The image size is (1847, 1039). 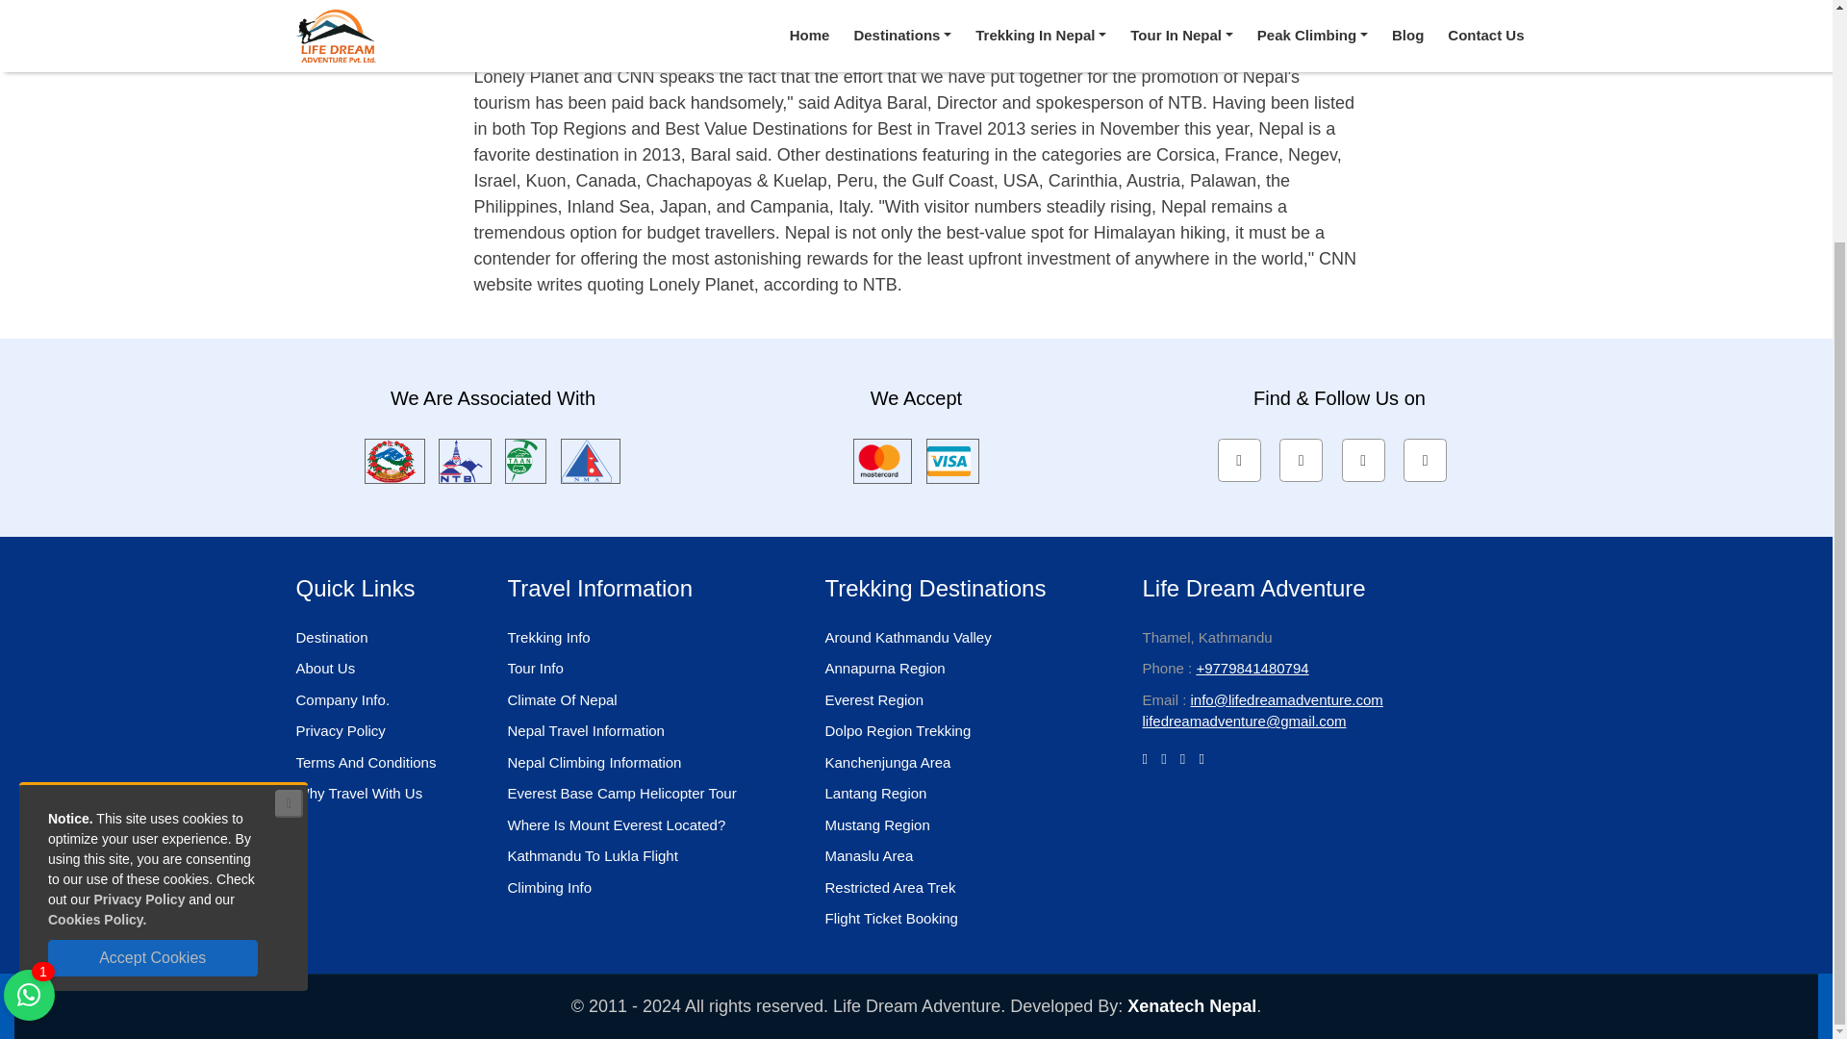 What do you see at coordinates (952, 460) in the screenshot?
I see `Visa card` at bounding box center [952, 460].